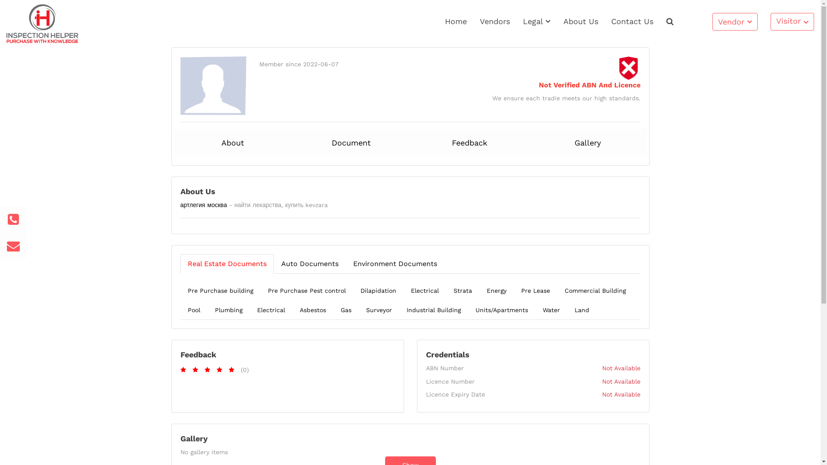  What do you see at coordinates (581, 22) in the screenshot?
I see `About Us` at bounding box center [581, 22].